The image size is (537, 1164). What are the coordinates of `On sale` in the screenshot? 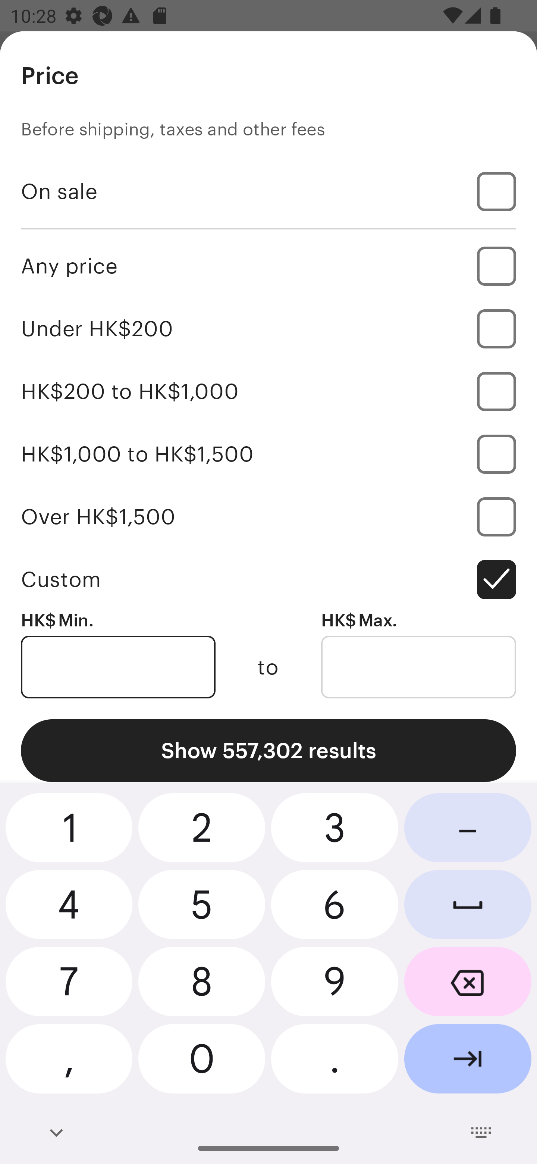 It's located at (268, 191).